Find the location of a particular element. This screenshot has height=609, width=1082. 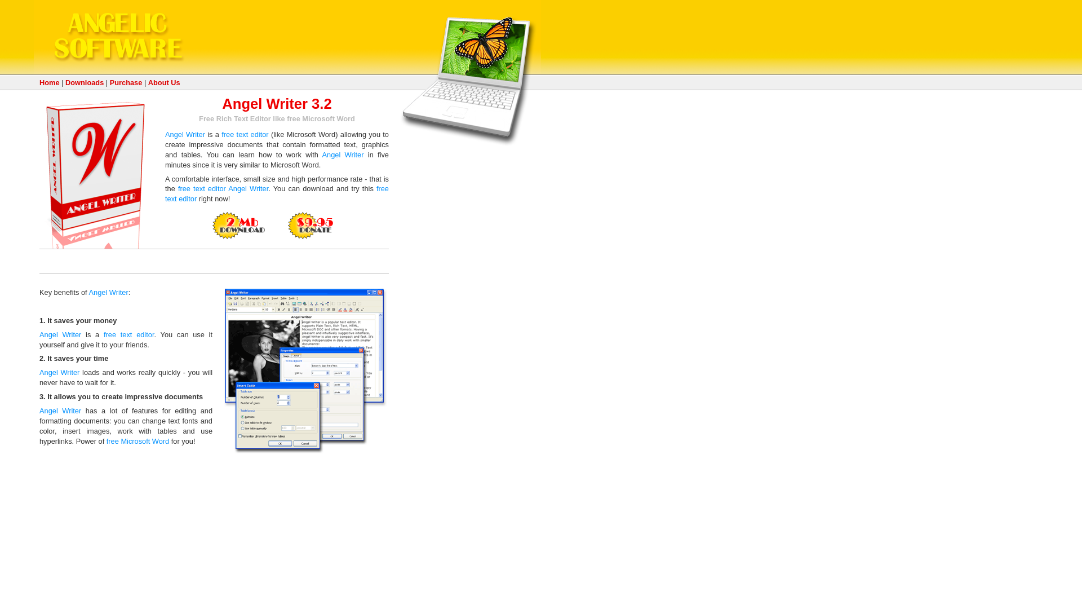

Angel Writer is located at coordinates (60, 411).